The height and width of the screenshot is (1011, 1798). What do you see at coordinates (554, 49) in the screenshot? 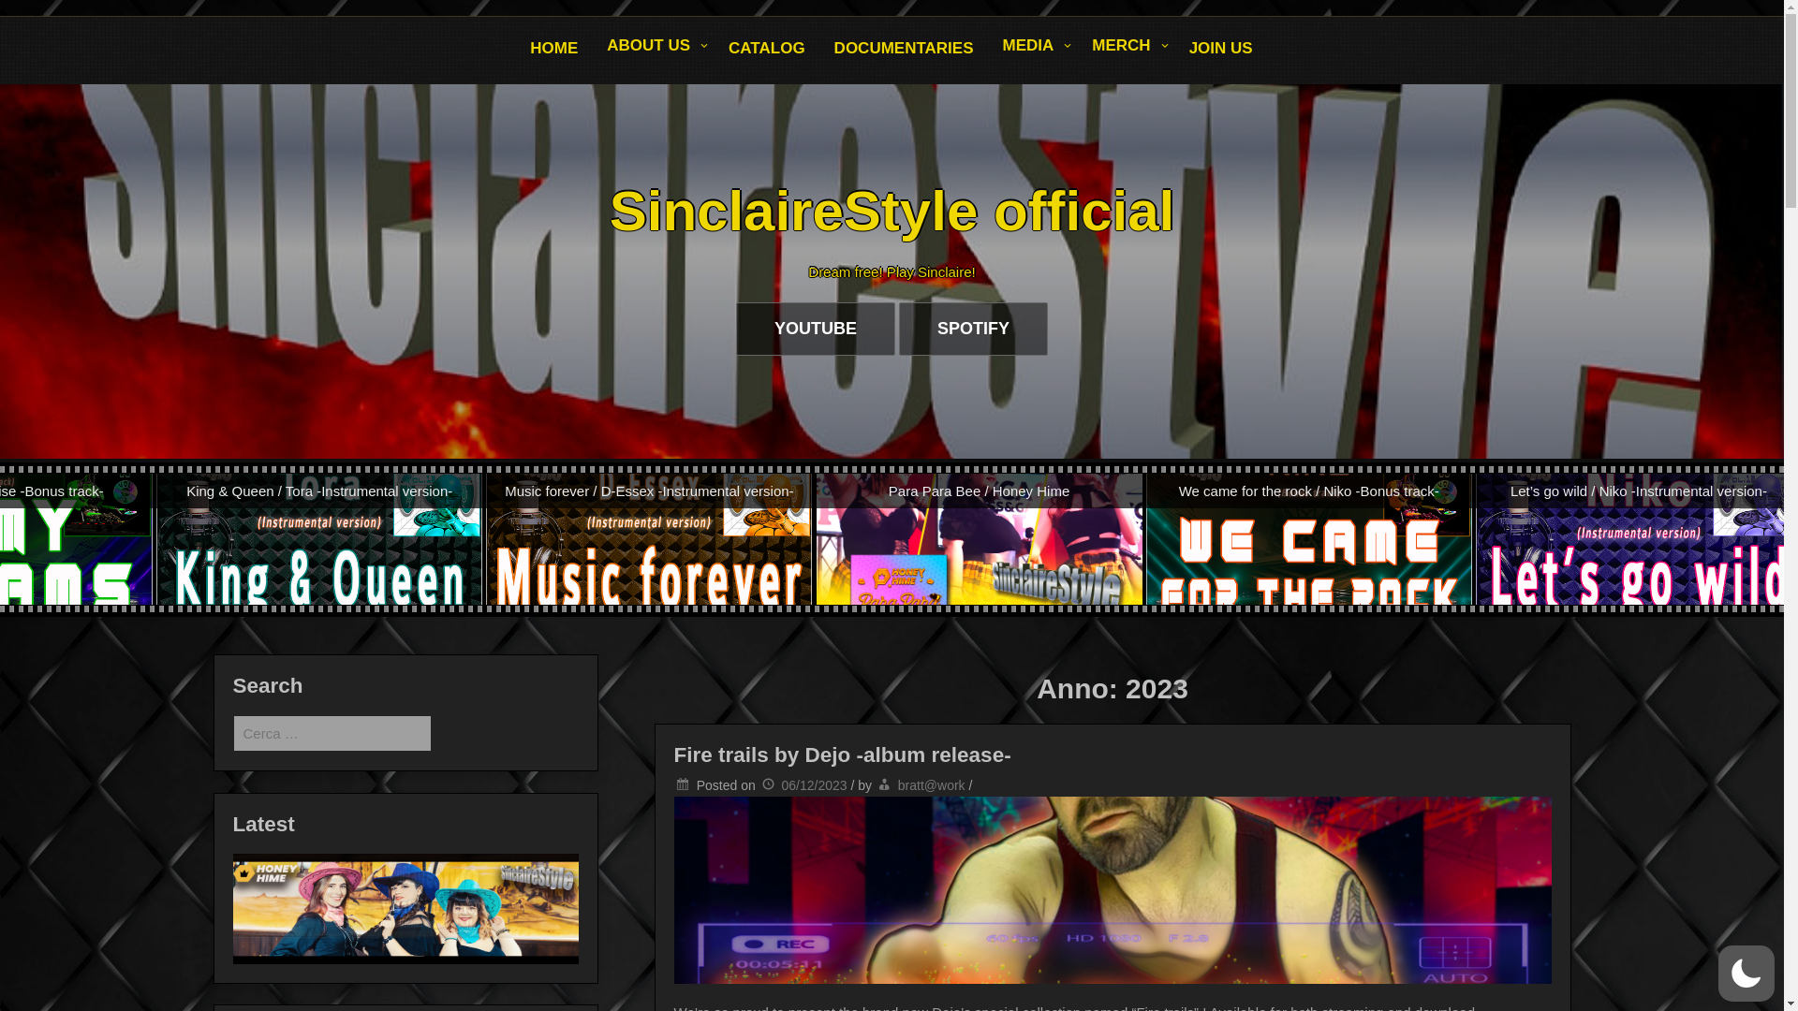
I see `HOME` at bounding box center [554, 49].